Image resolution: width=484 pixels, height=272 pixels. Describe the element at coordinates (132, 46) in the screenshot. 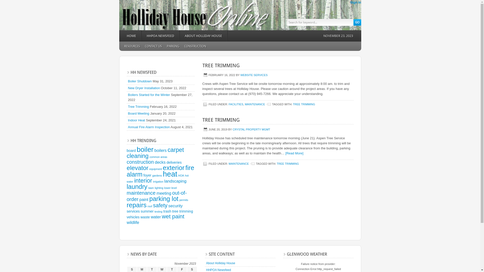

I see `RESOURCES` at that location.